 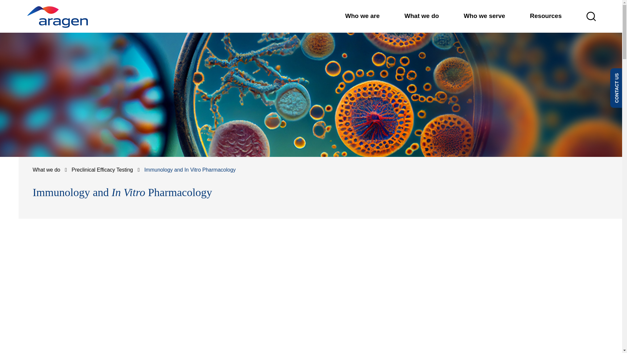 I want to click on Resources, so click(x=546, y=16).